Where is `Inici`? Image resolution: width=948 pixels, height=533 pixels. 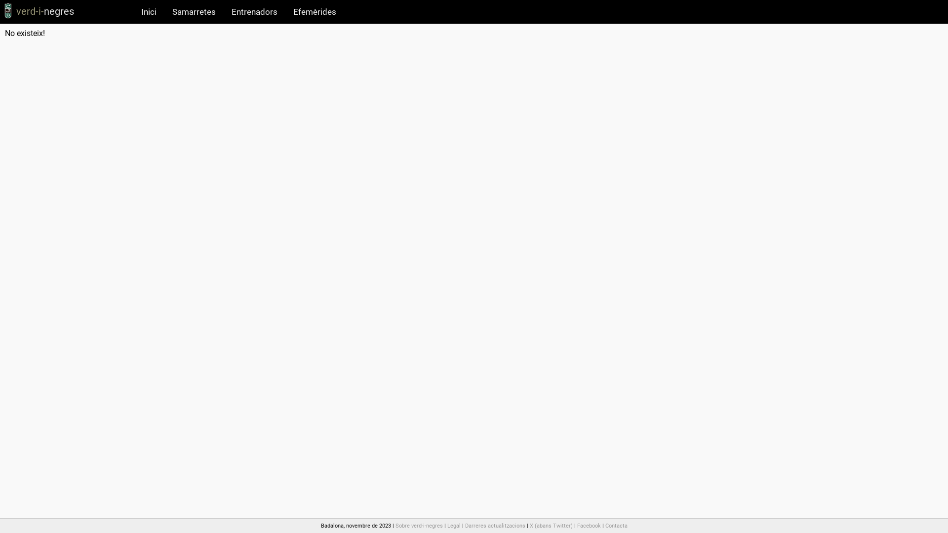 Inici is located at coordinates (149, 12).